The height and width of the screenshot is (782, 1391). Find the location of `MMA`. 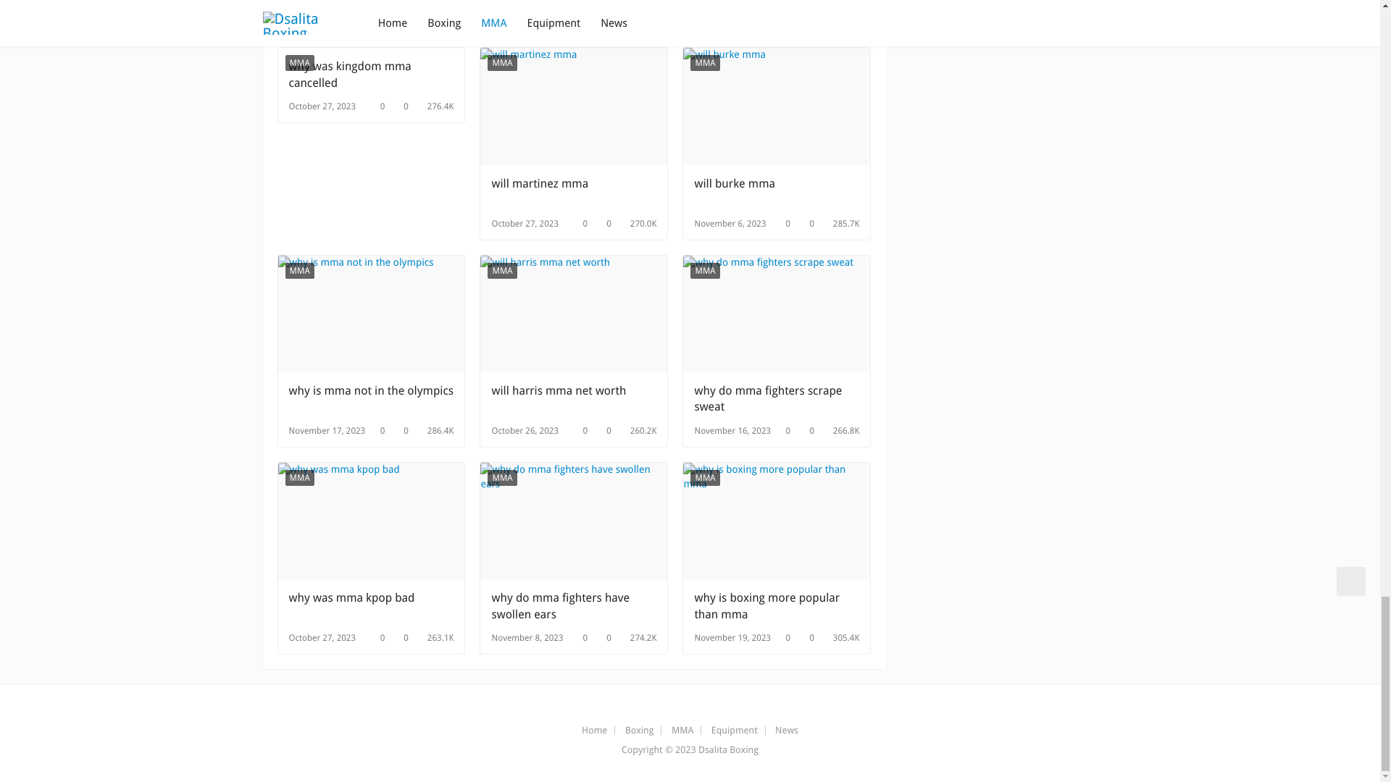

MMA is located at coordinates (501, 62).